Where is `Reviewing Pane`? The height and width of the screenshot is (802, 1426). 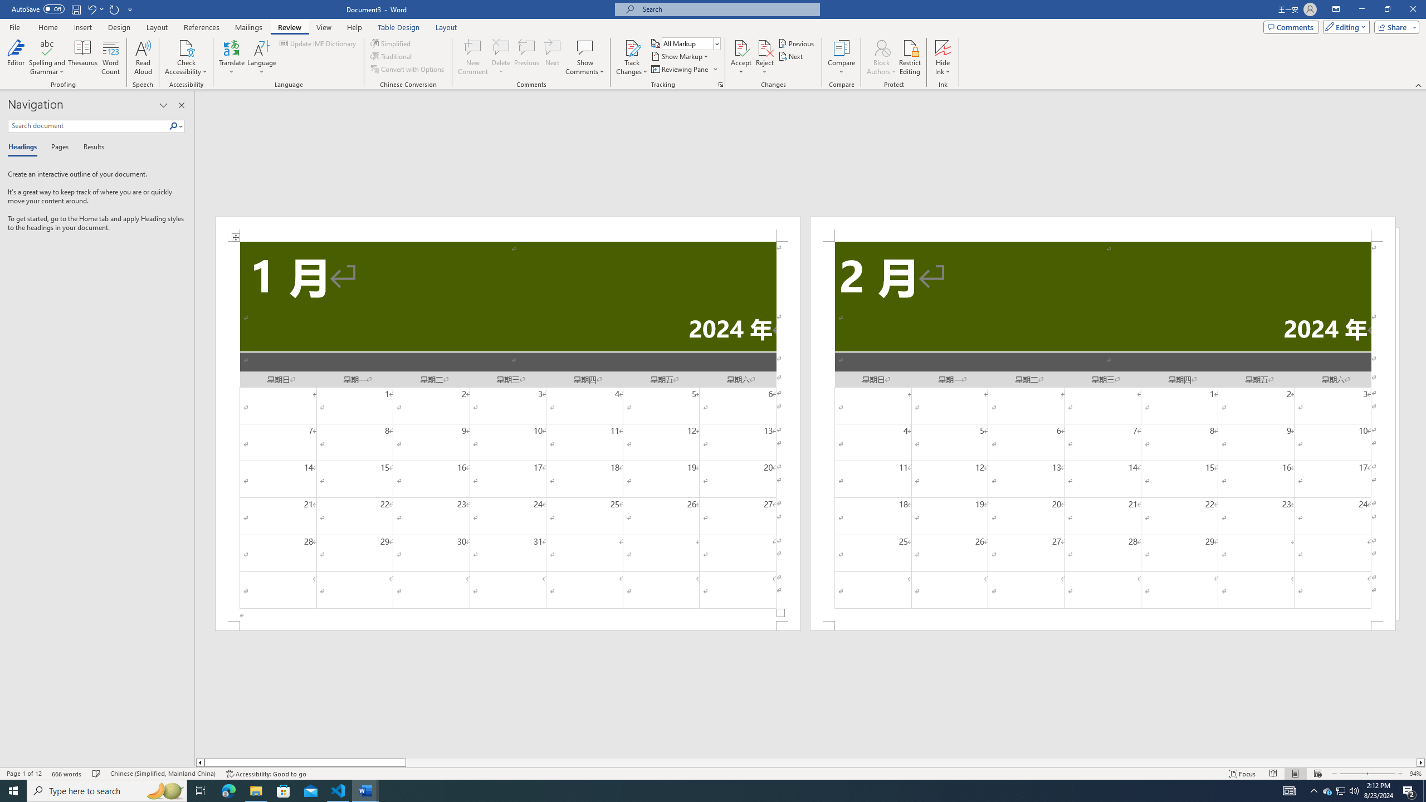 Reviewing Pane is located at coordinates (680, 69).